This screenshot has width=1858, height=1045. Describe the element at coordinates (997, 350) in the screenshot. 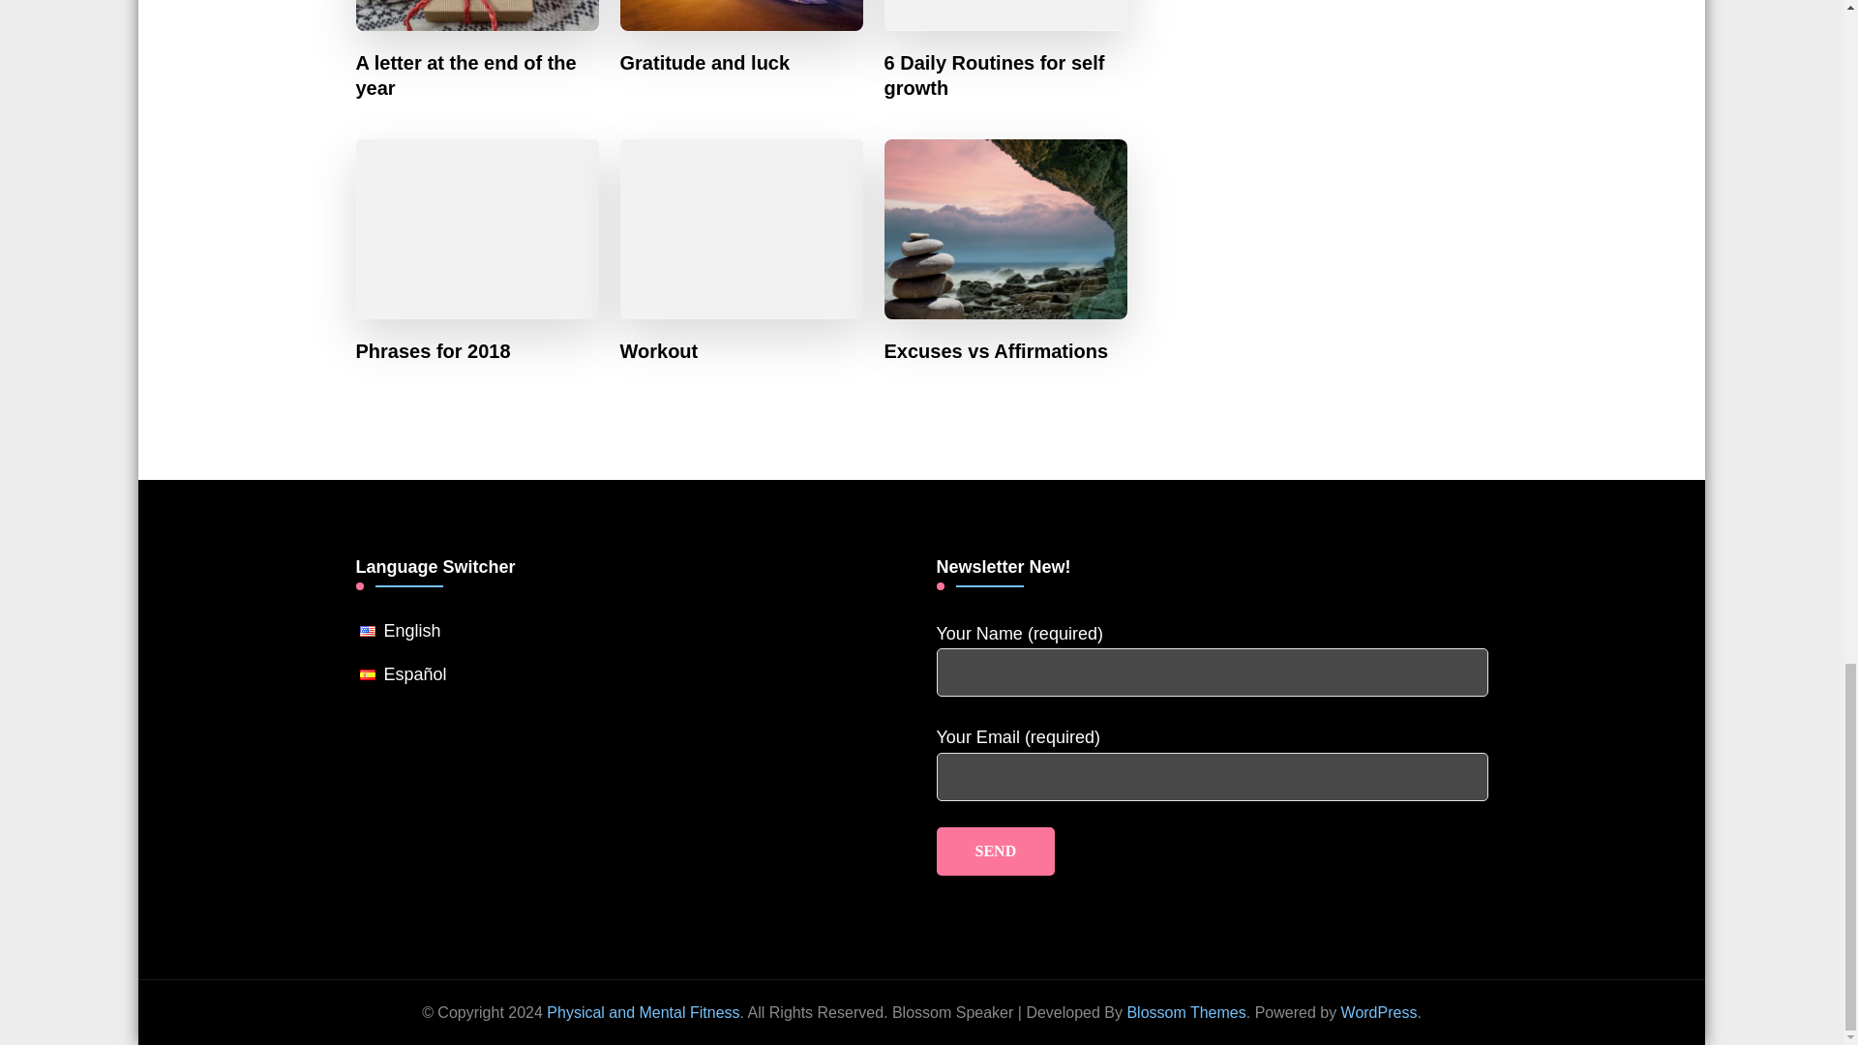

I see `Excuses vs Affirmations` at that location.